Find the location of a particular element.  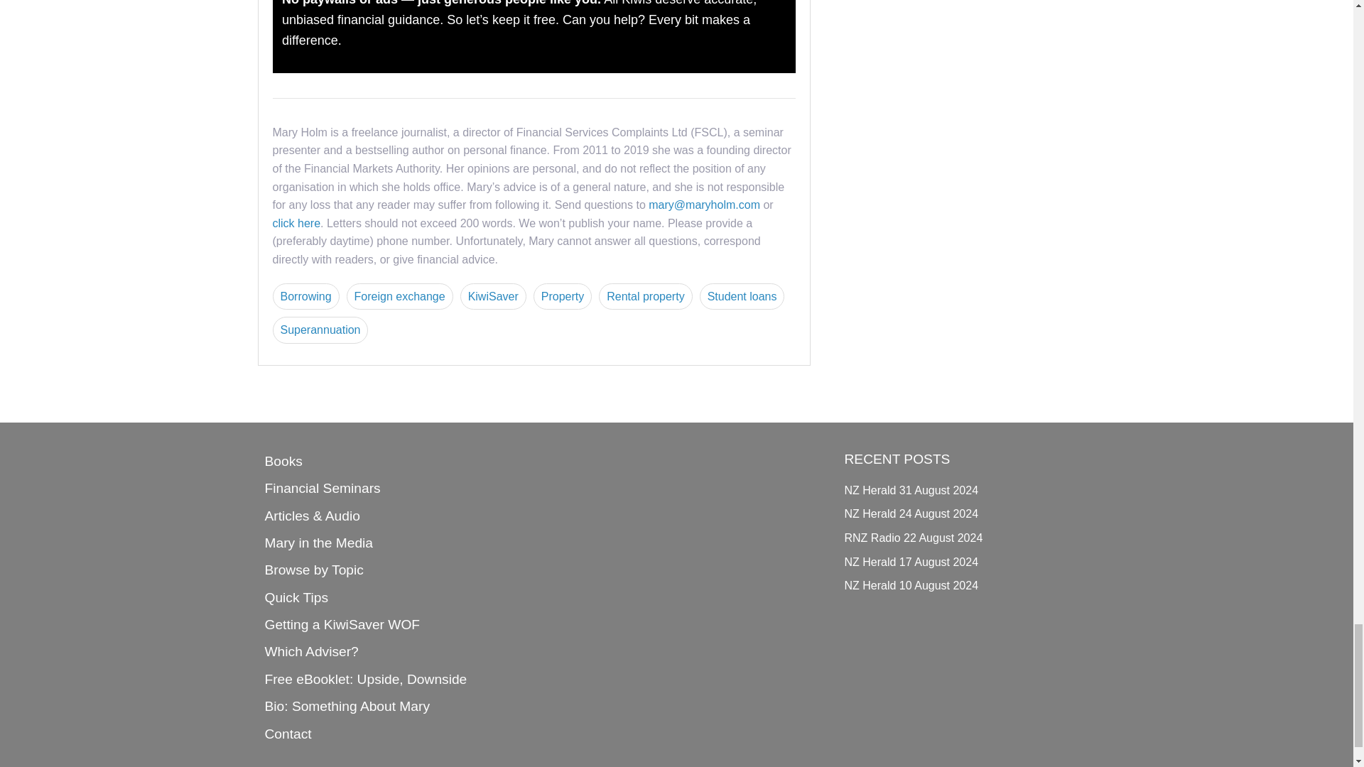

Borrowing is located at coordinates (306, 297).